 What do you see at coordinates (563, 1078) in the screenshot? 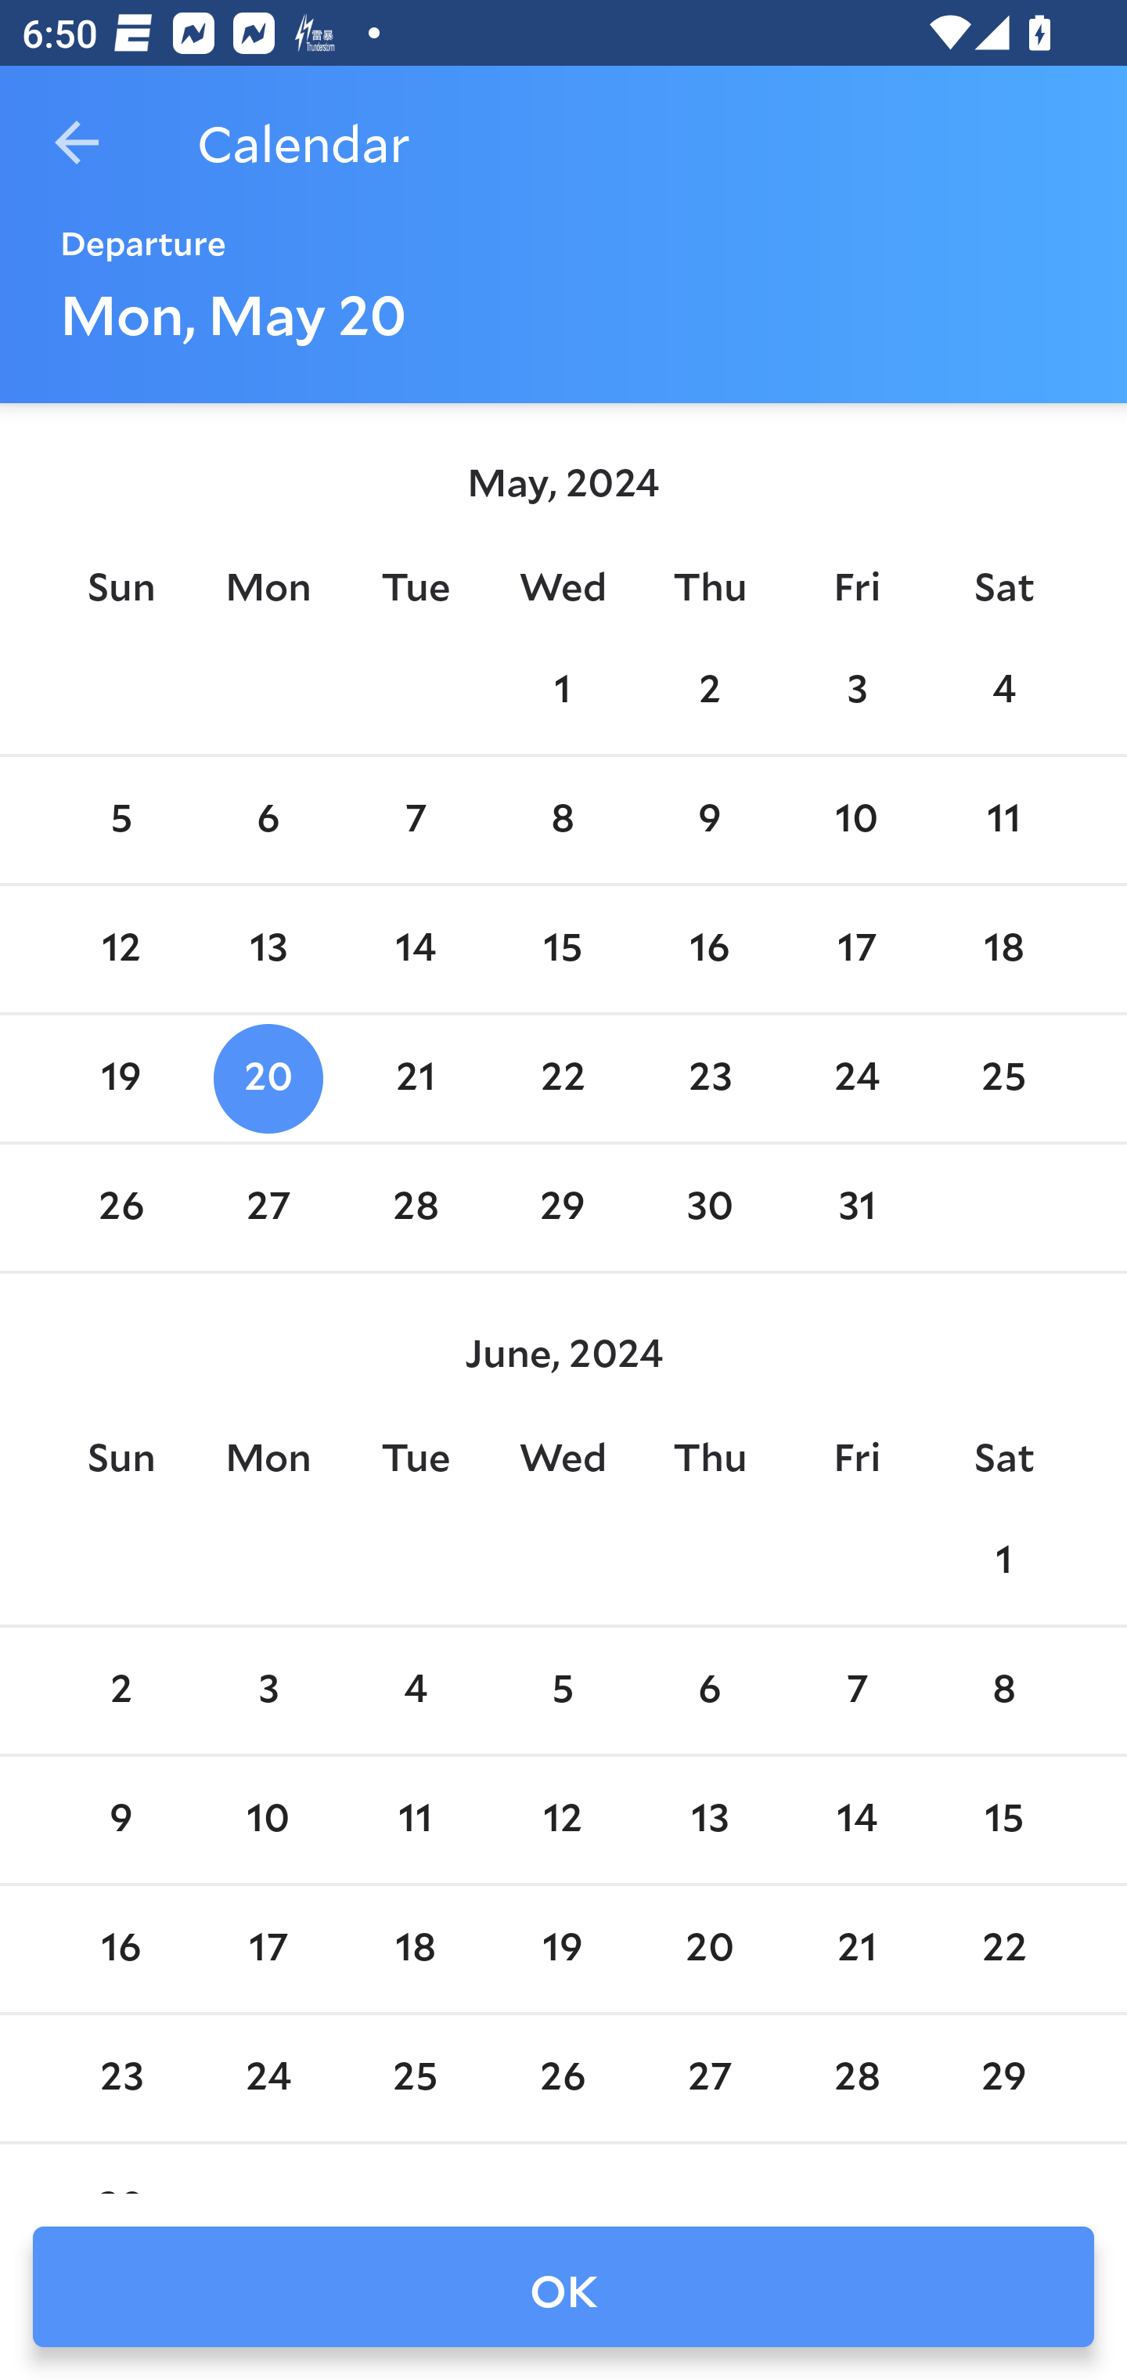
I see `22` at bounding box center [563, 1078].